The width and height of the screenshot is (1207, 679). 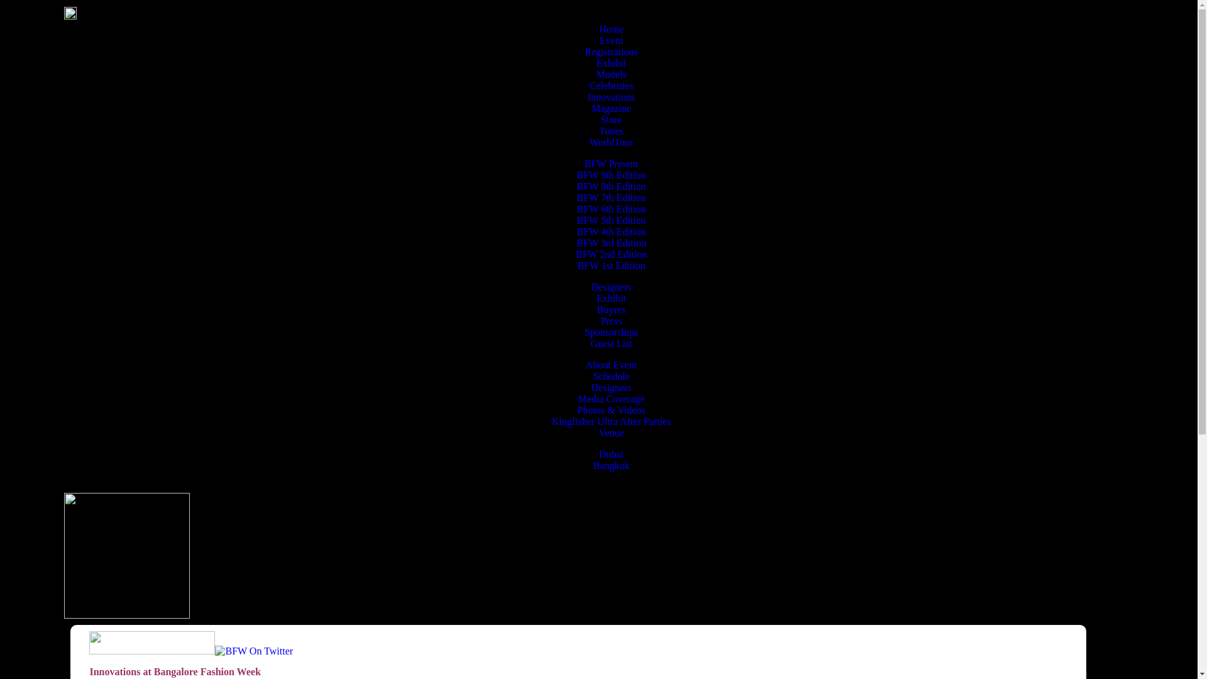 I want to click on BFW 5th Edition, so click(x=611, y=220).